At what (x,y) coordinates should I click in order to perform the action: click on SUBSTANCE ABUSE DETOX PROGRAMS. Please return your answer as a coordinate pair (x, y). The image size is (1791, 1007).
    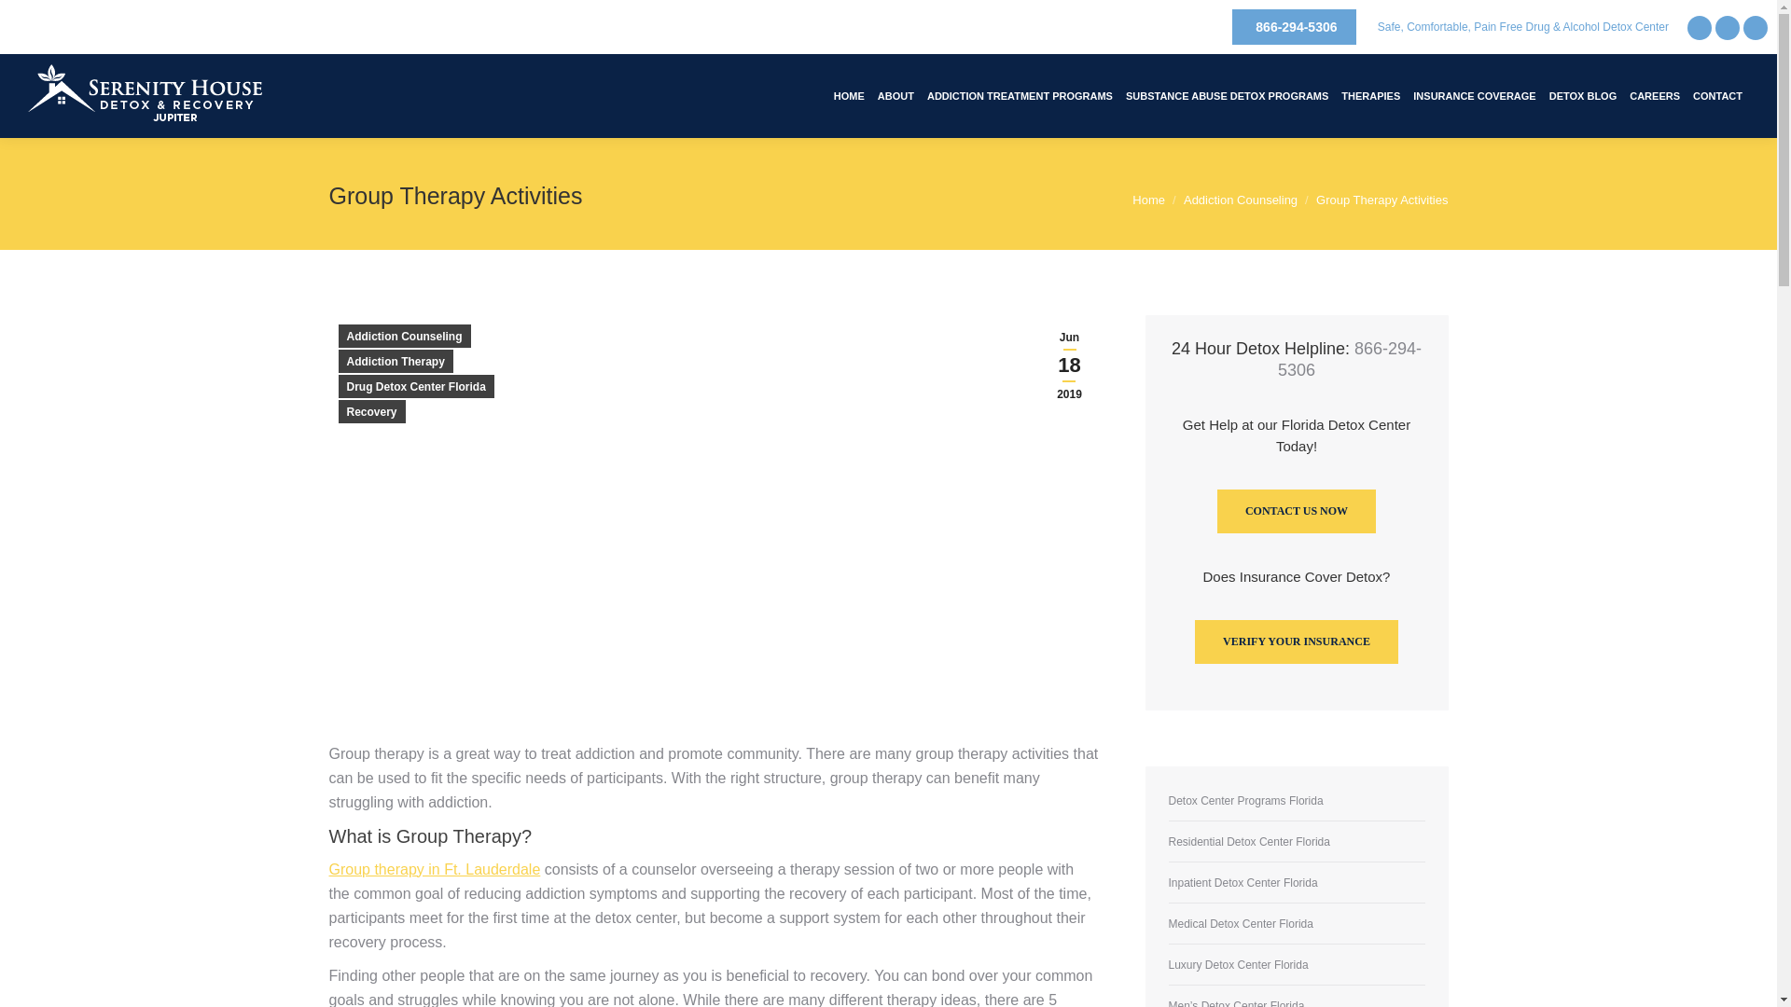
    Looking at the image, I should click on (1227, 95).